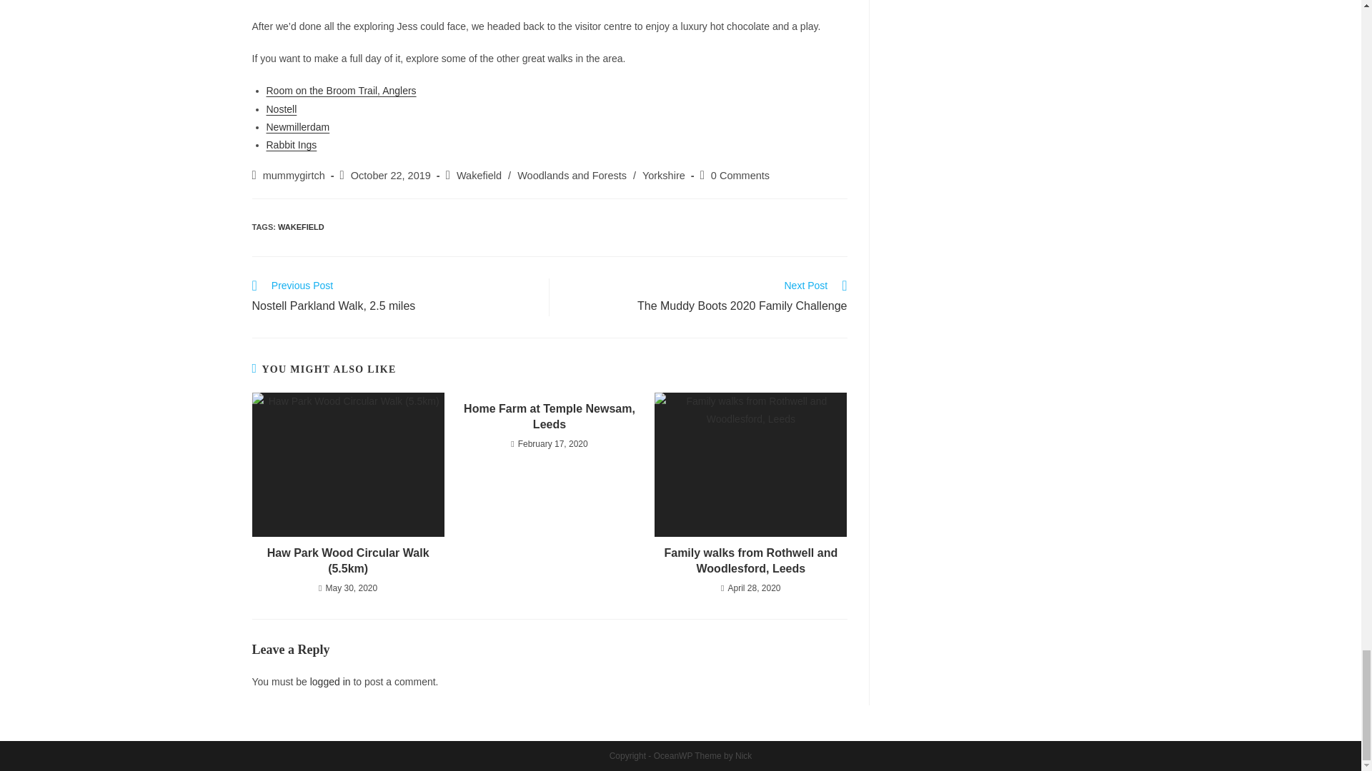  Describe the element at coordinates (572, 175) in the screenshot. I see `Woodlands and Forests` at that location.